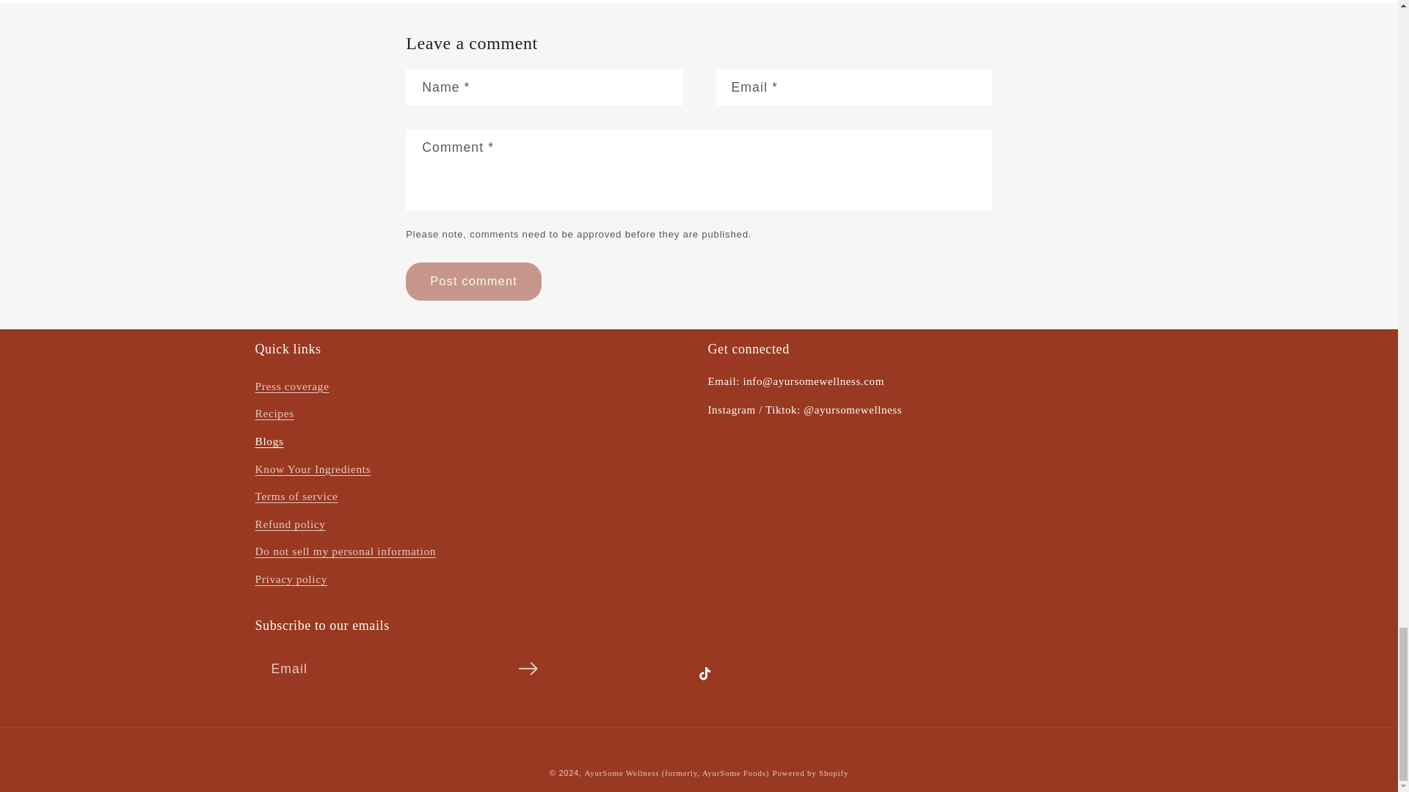 The image size is (1409, 792). What do you see at coordinates (274, 414) in the screenshot?
I see `Recipes` at bounding box center [274, 414].